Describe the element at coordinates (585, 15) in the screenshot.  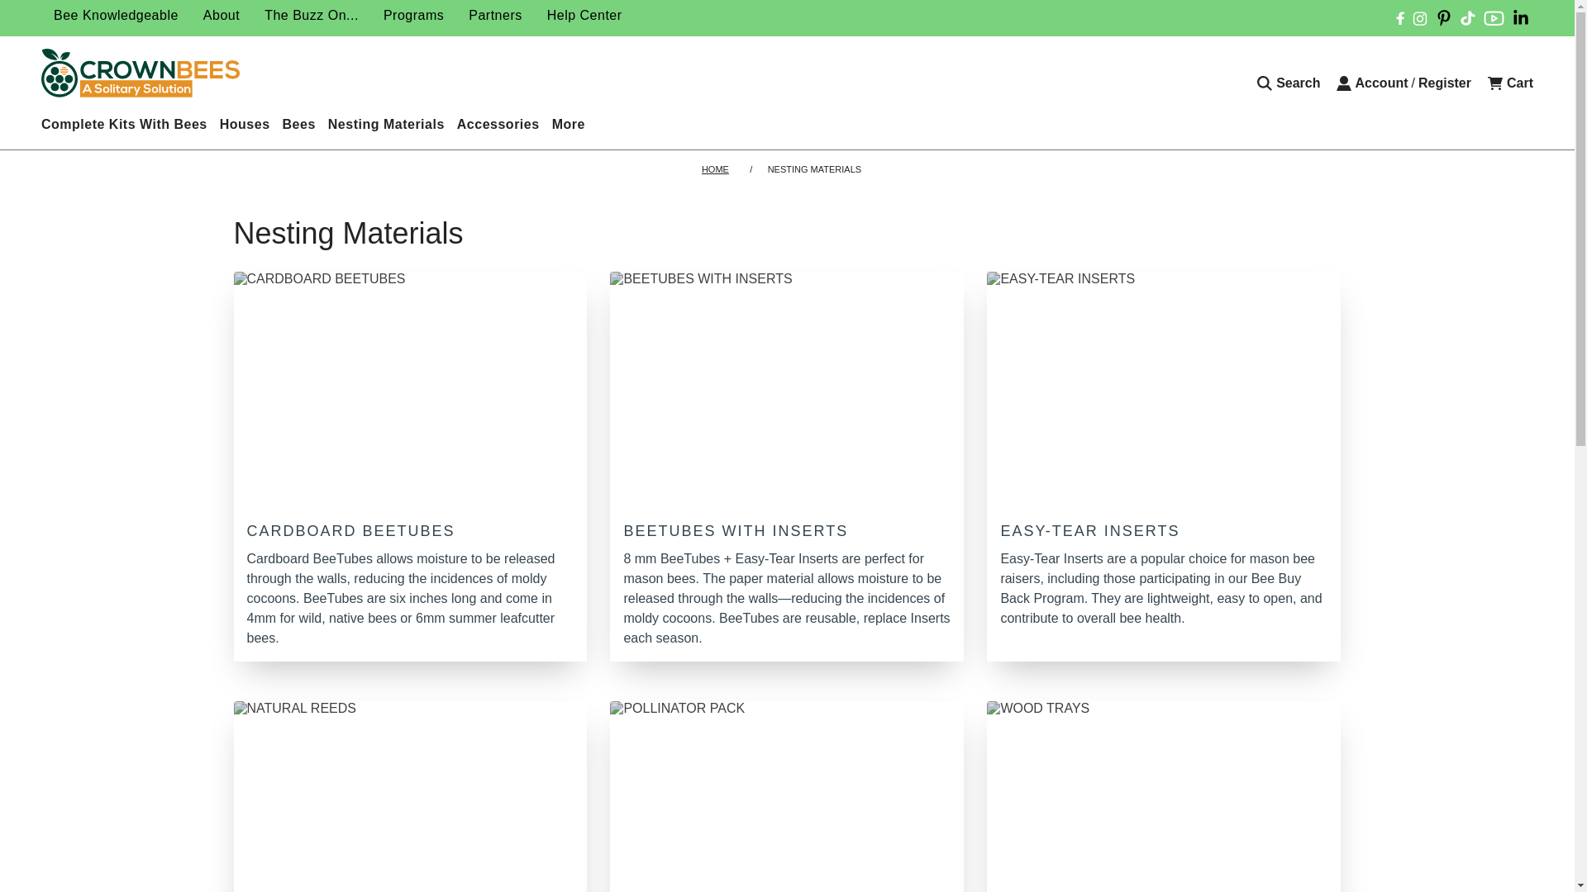
I see `Help Center` at that location.